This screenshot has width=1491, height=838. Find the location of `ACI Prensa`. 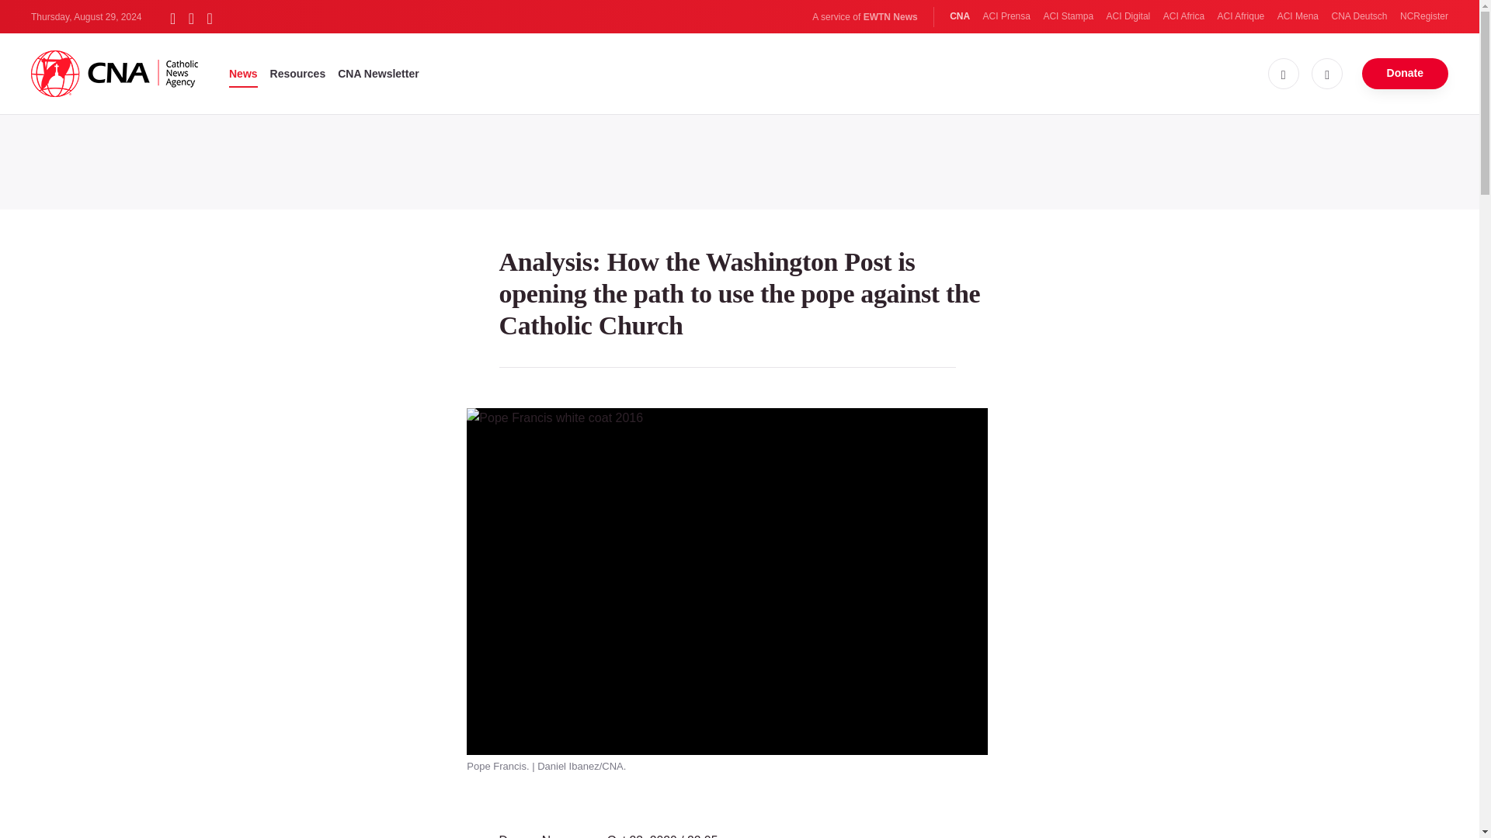

ACI Prensa is located at coordinates (1006, 16).